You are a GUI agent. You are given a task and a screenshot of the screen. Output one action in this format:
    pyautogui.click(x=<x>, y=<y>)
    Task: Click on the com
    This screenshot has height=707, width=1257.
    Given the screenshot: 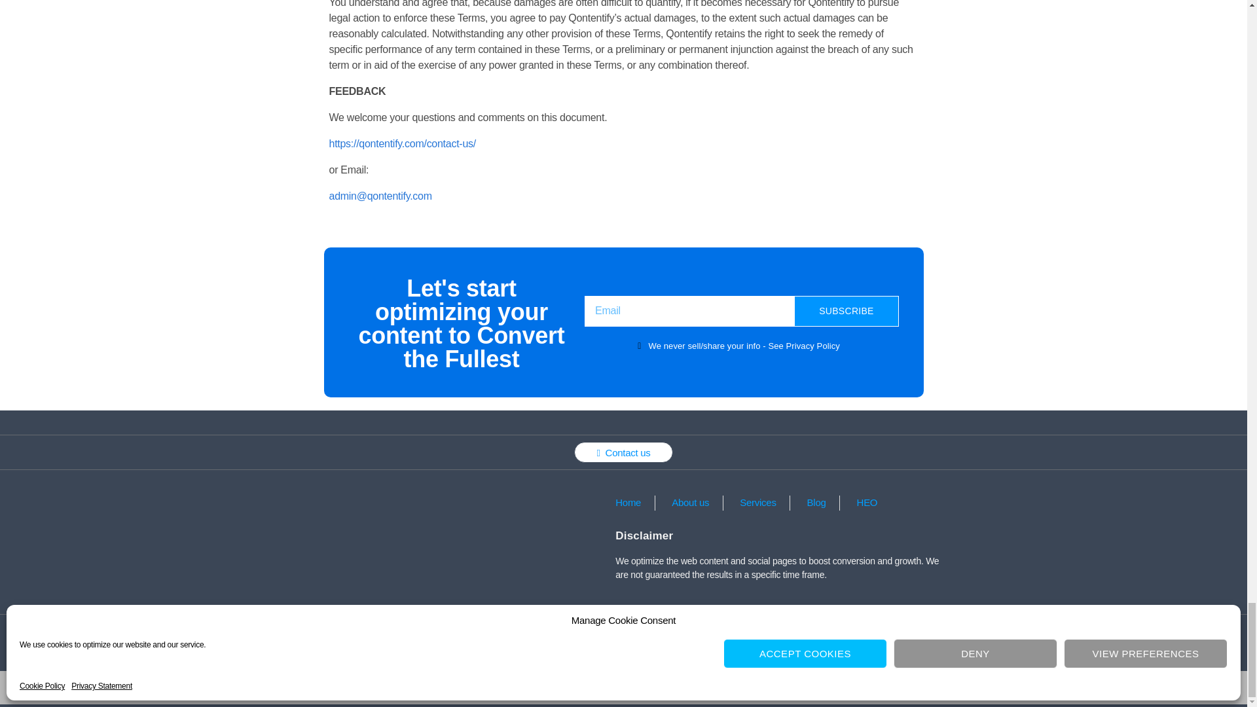 What is the action you would take?
    pyautogui.click(x=622, y=687)
    